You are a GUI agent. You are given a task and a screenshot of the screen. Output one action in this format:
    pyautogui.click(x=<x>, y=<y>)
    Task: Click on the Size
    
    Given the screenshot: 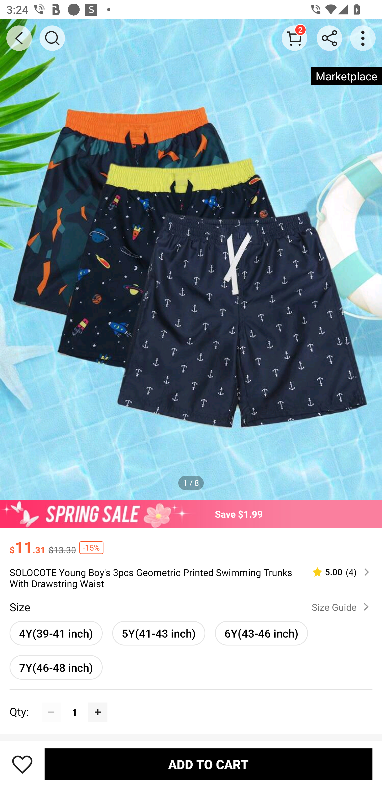 What is the action you would take?
    pyautogui.click(x=20, y=607)
    